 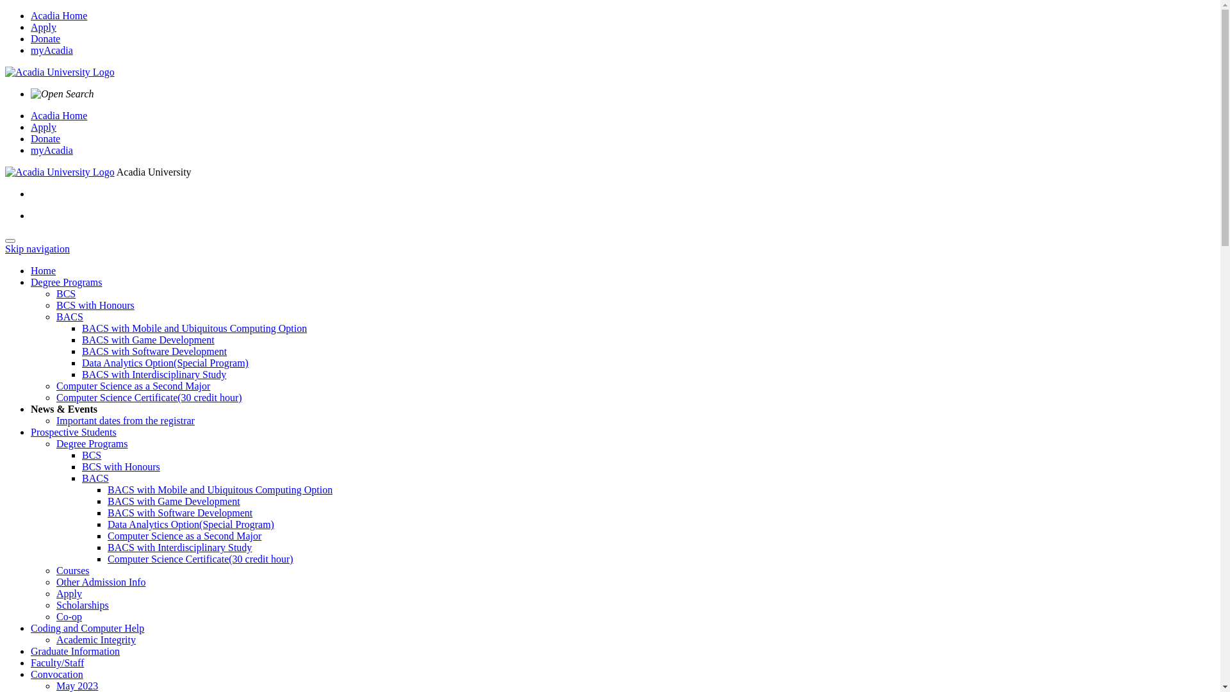 What do you see at coordinates (59, 115) in the screenshot?
I see `Acadia Home` at bounding box center [59, 115].